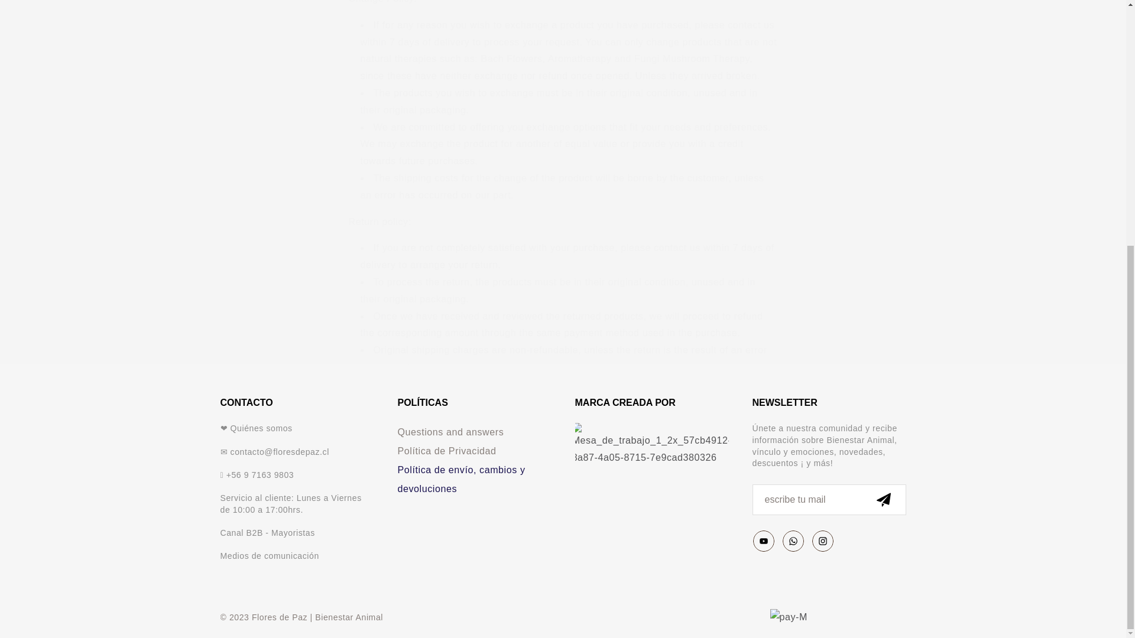 The image size is (1135, 638). What do you see at coordinates (267, 533) in the screenshot?
I see `Canal B2B - Mayoristas` at bounding box center [267, 533].